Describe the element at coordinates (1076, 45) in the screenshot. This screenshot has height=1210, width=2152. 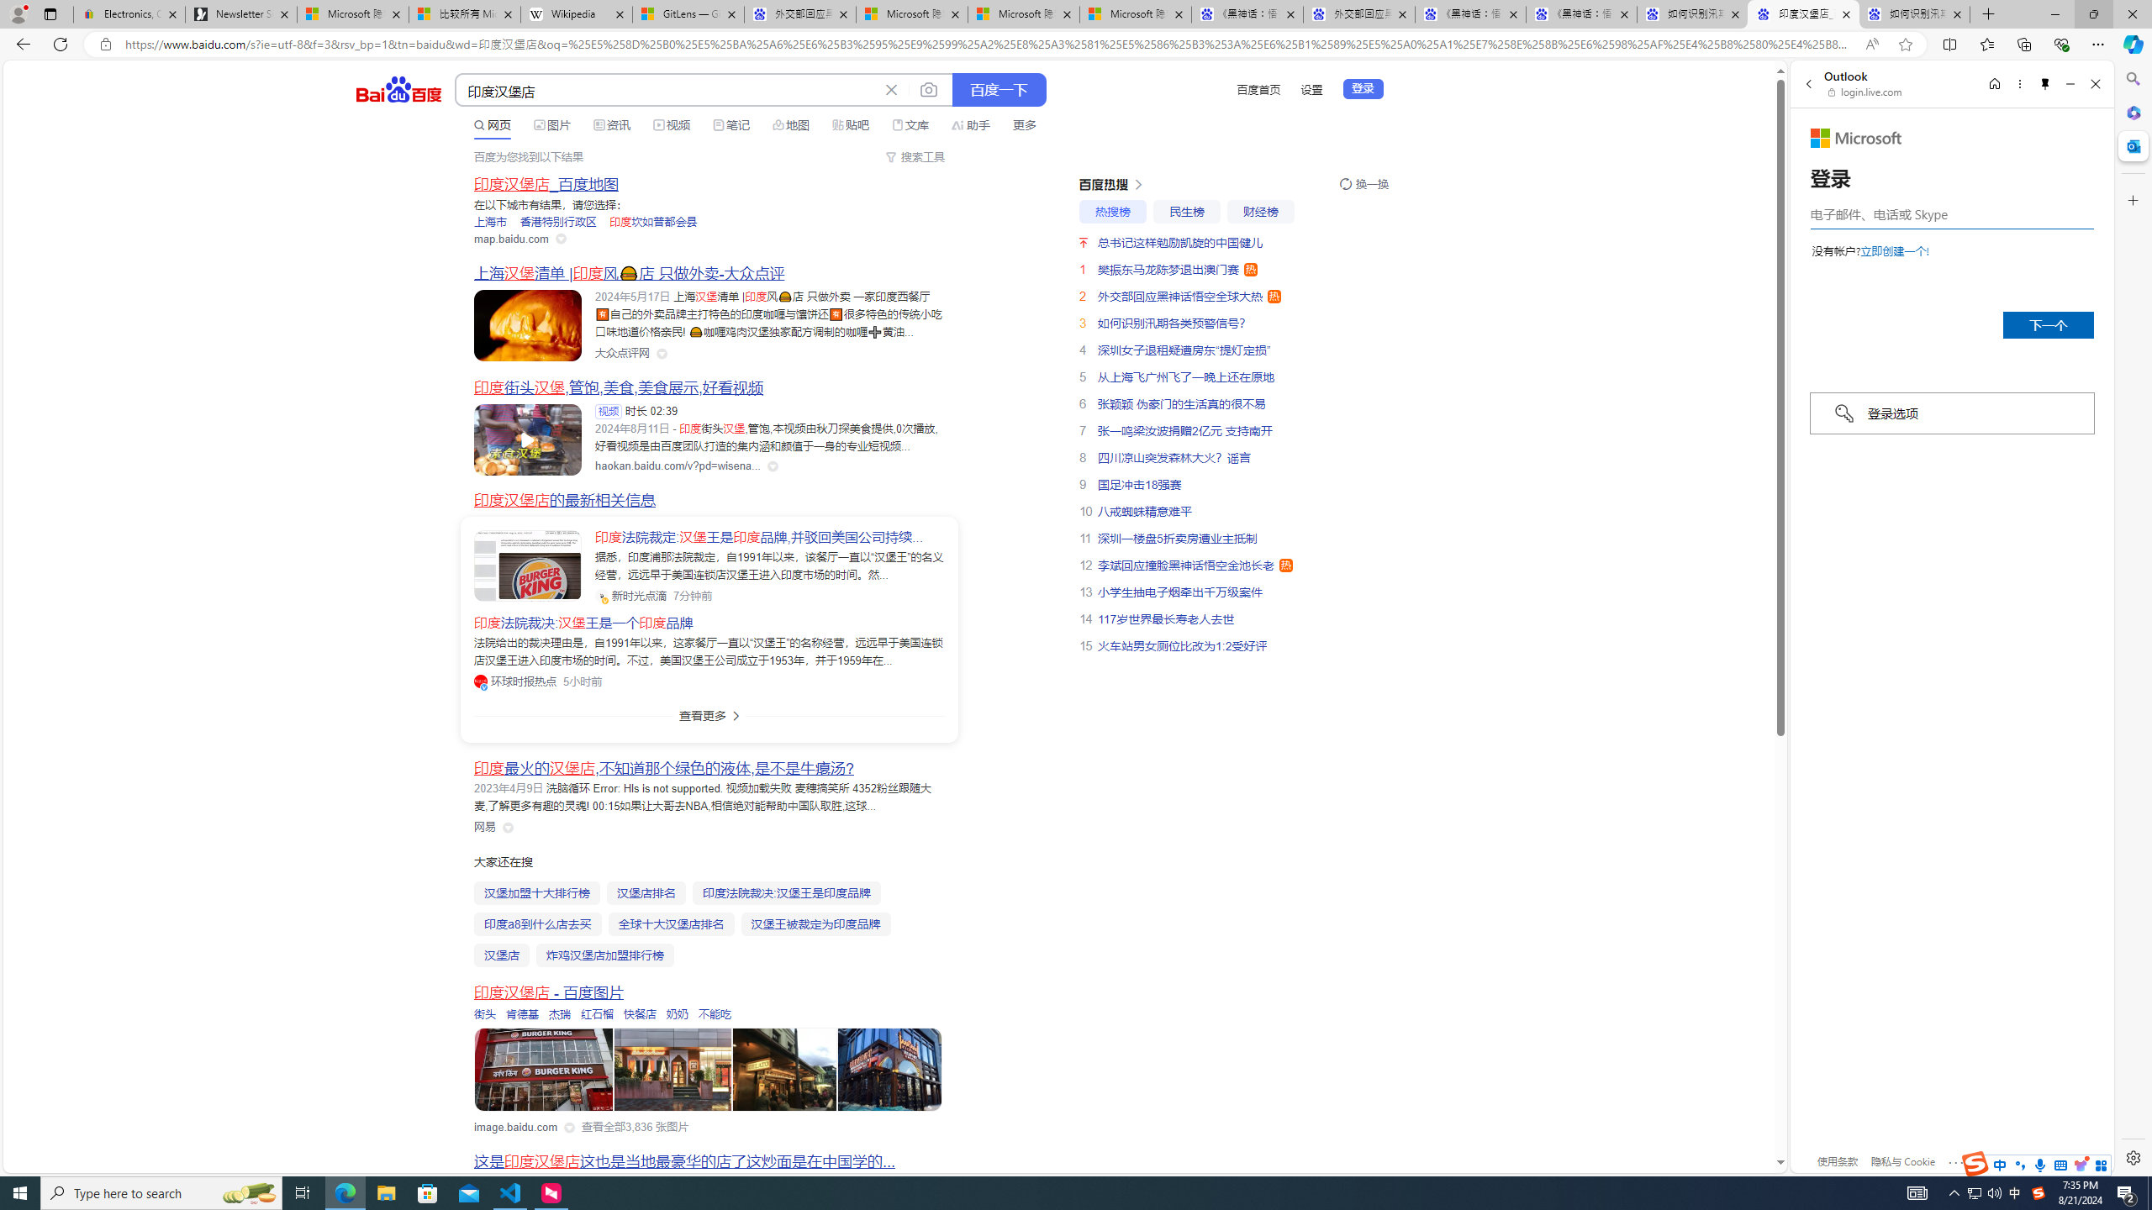
I see `App bar` at that location.